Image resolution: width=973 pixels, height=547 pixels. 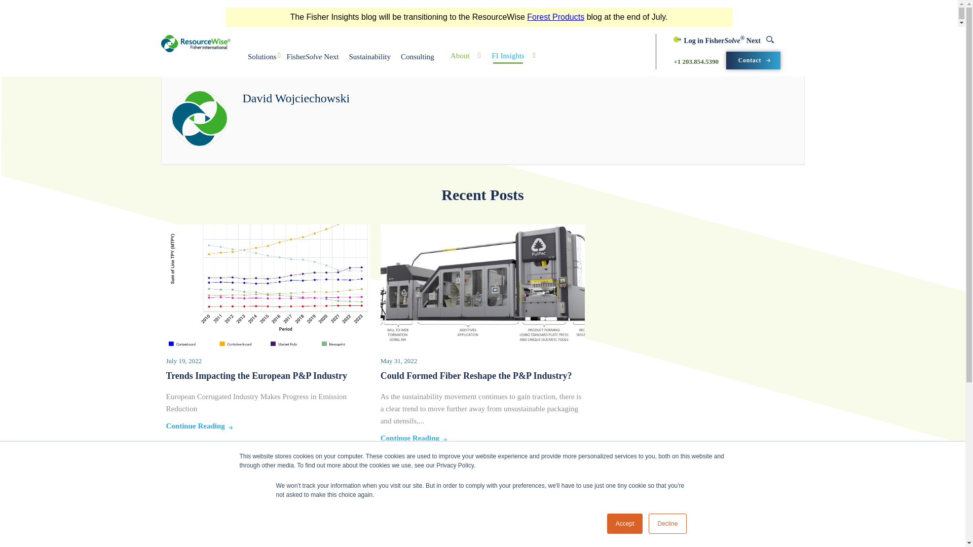 What do you see at coordinates (313, 60) in the screenshot?
I see `FisherSolve Next` at bounding box center [313, 60].